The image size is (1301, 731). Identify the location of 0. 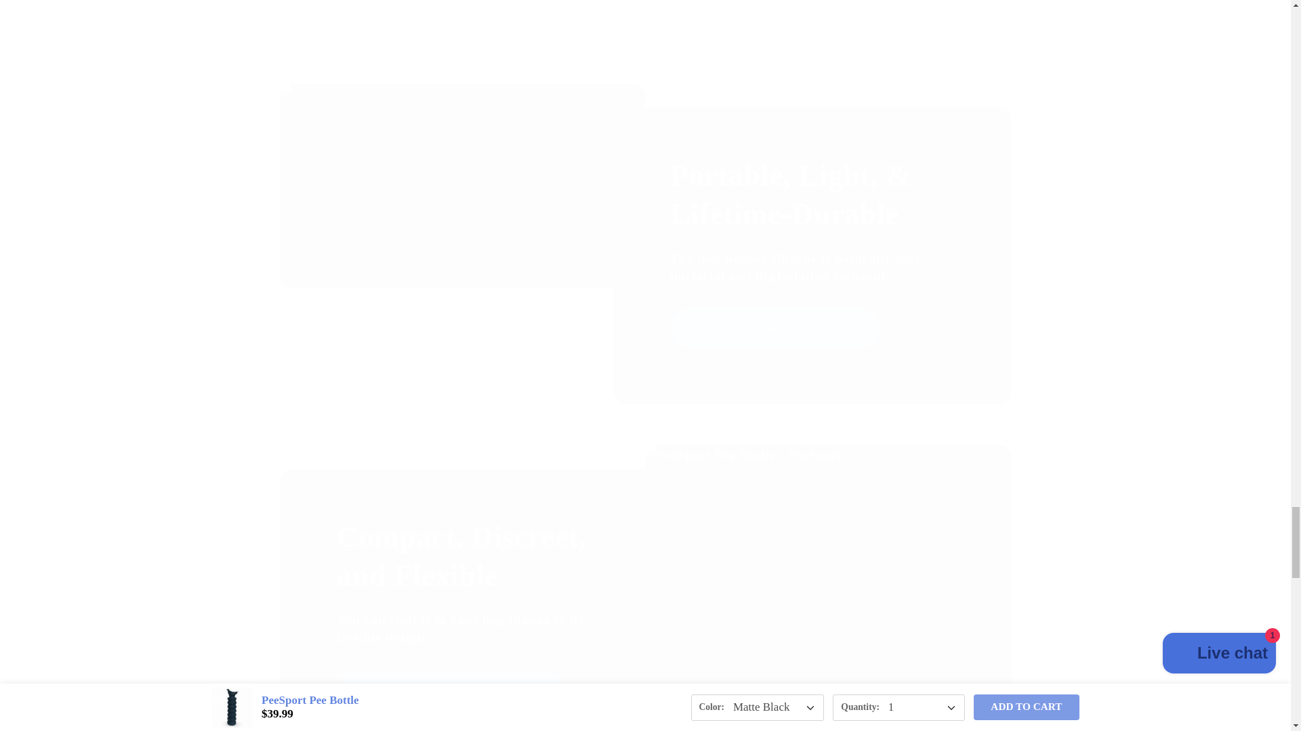
(831, 42).